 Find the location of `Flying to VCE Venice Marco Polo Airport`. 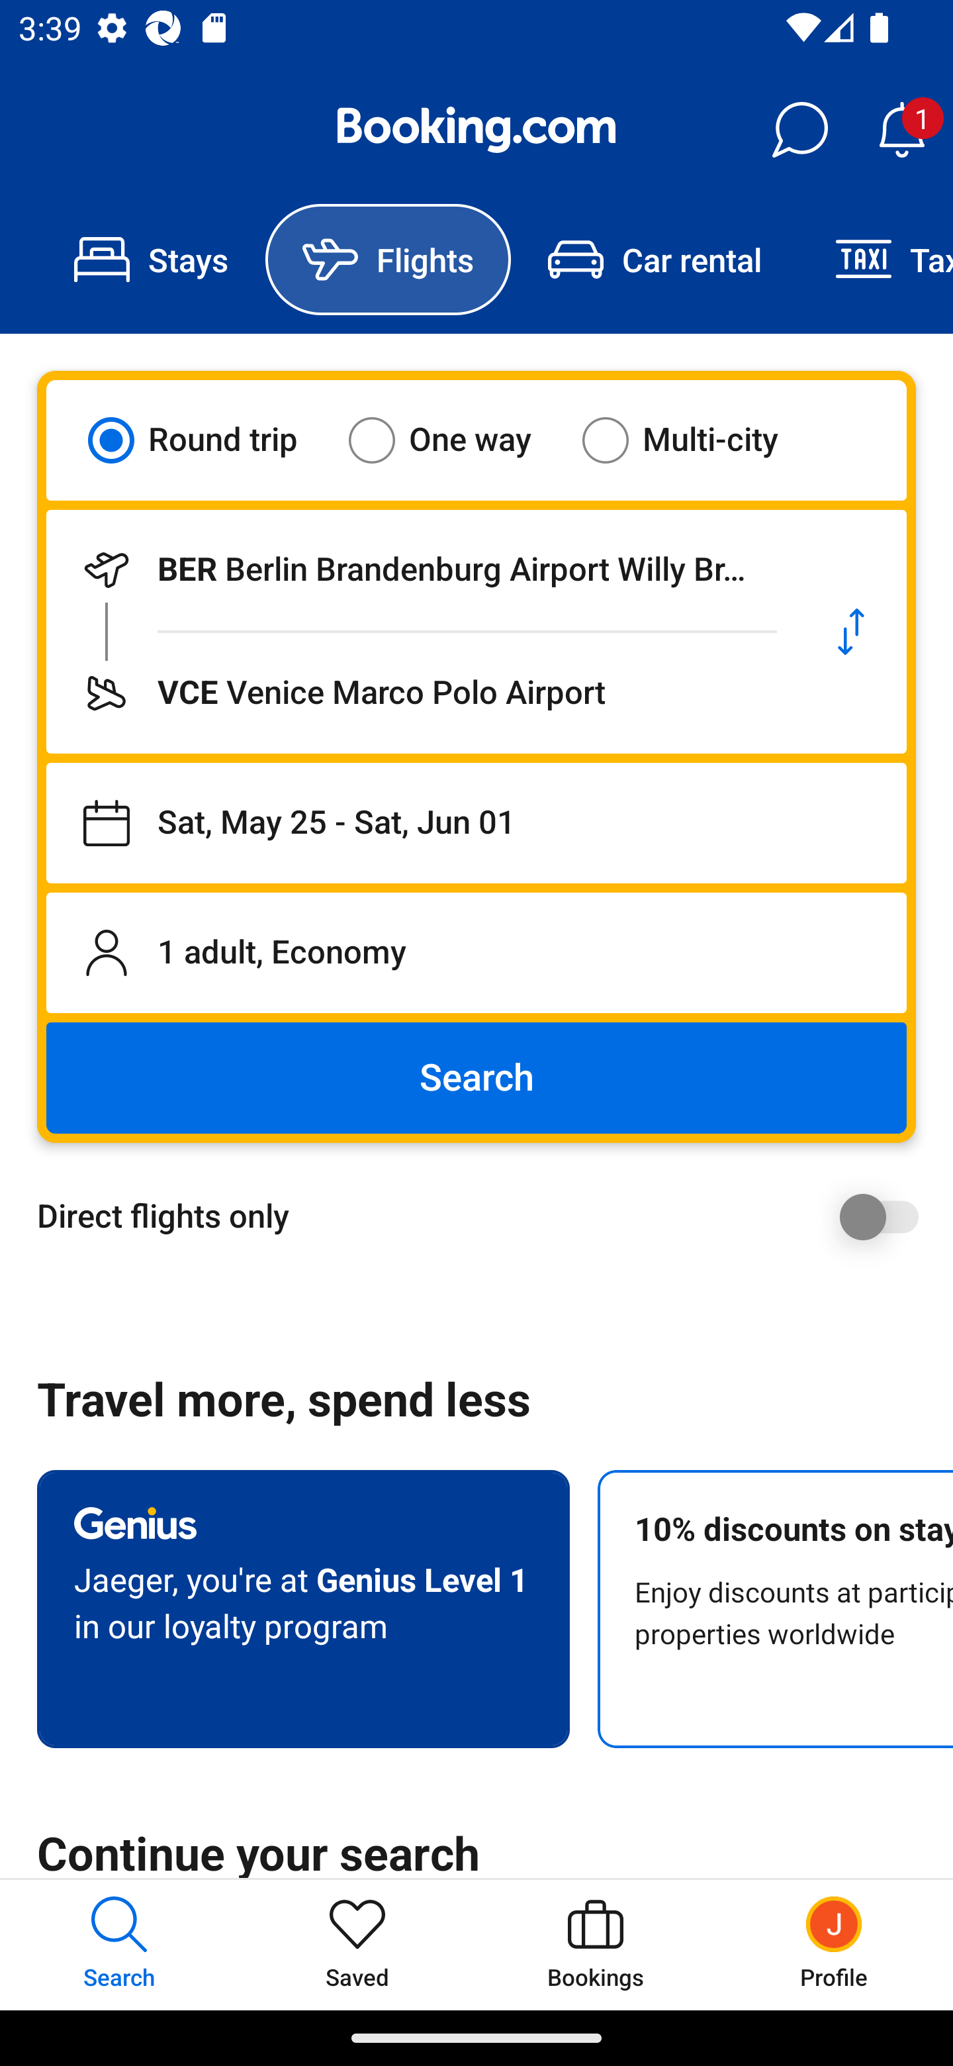

Flying to VCE Venice Marco Polo Airport is located at coordinates (421, 693).